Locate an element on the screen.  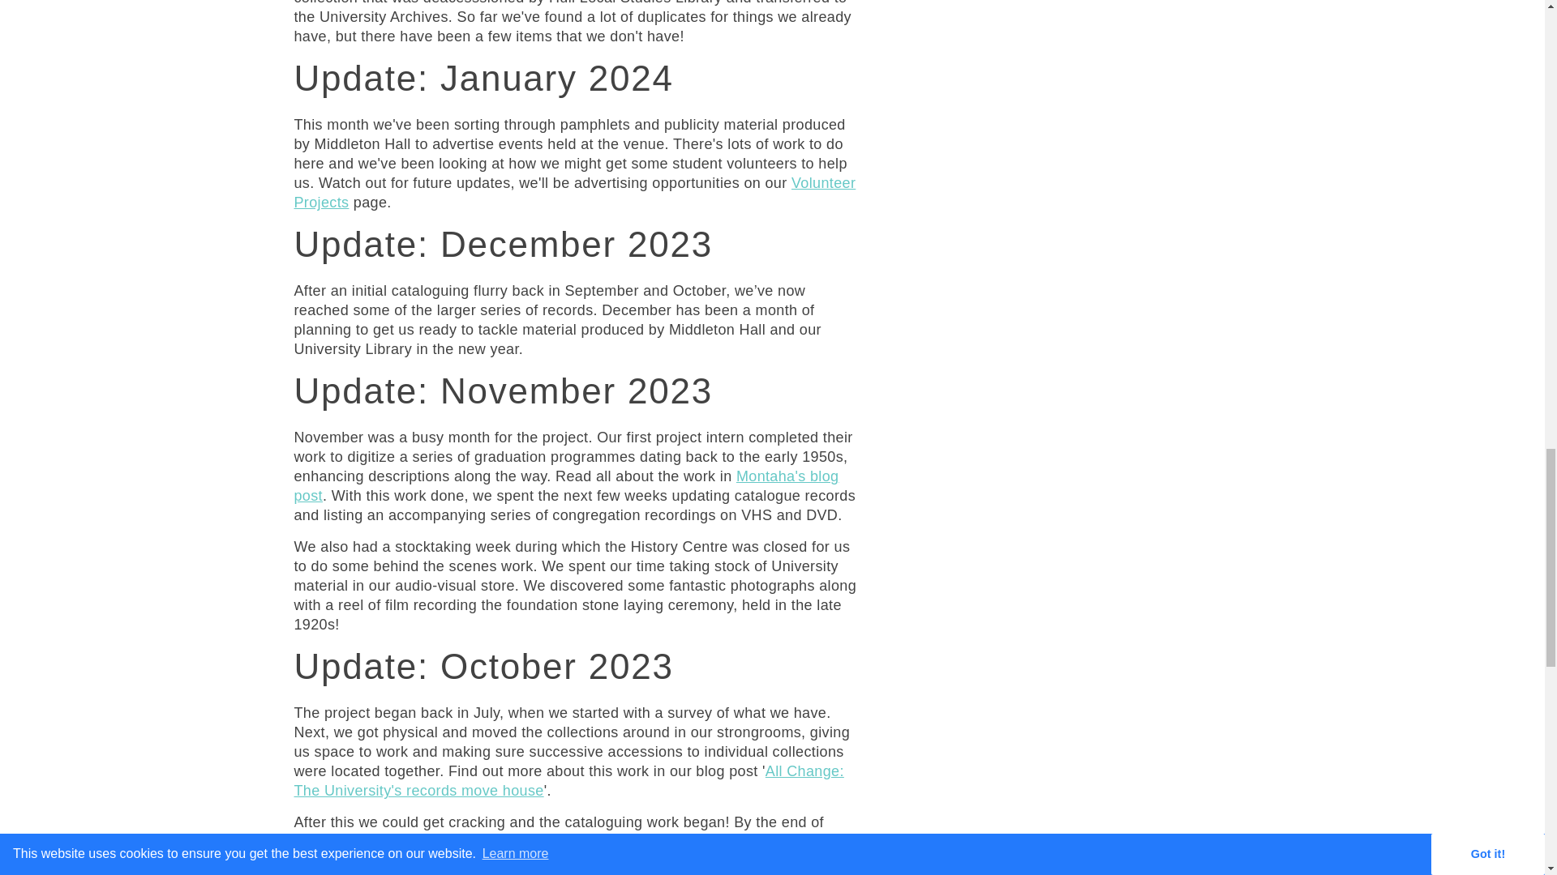
All Change: The University's records move house is located at coordinates (568, 781).